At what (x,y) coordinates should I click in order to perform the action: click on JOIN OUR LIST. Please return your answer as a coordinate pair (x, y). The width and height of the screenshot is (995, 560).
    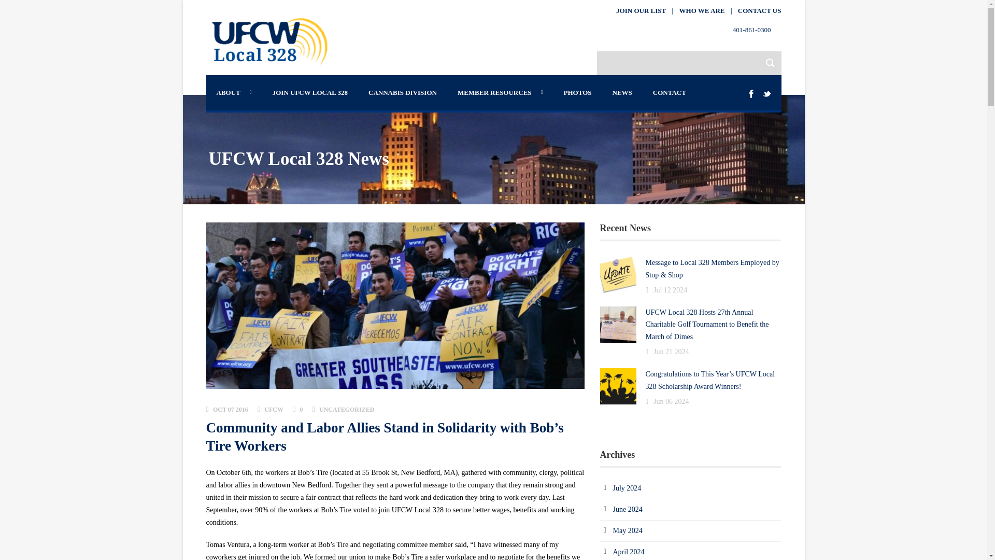
    Looking at the image, I should click on (641, 10).